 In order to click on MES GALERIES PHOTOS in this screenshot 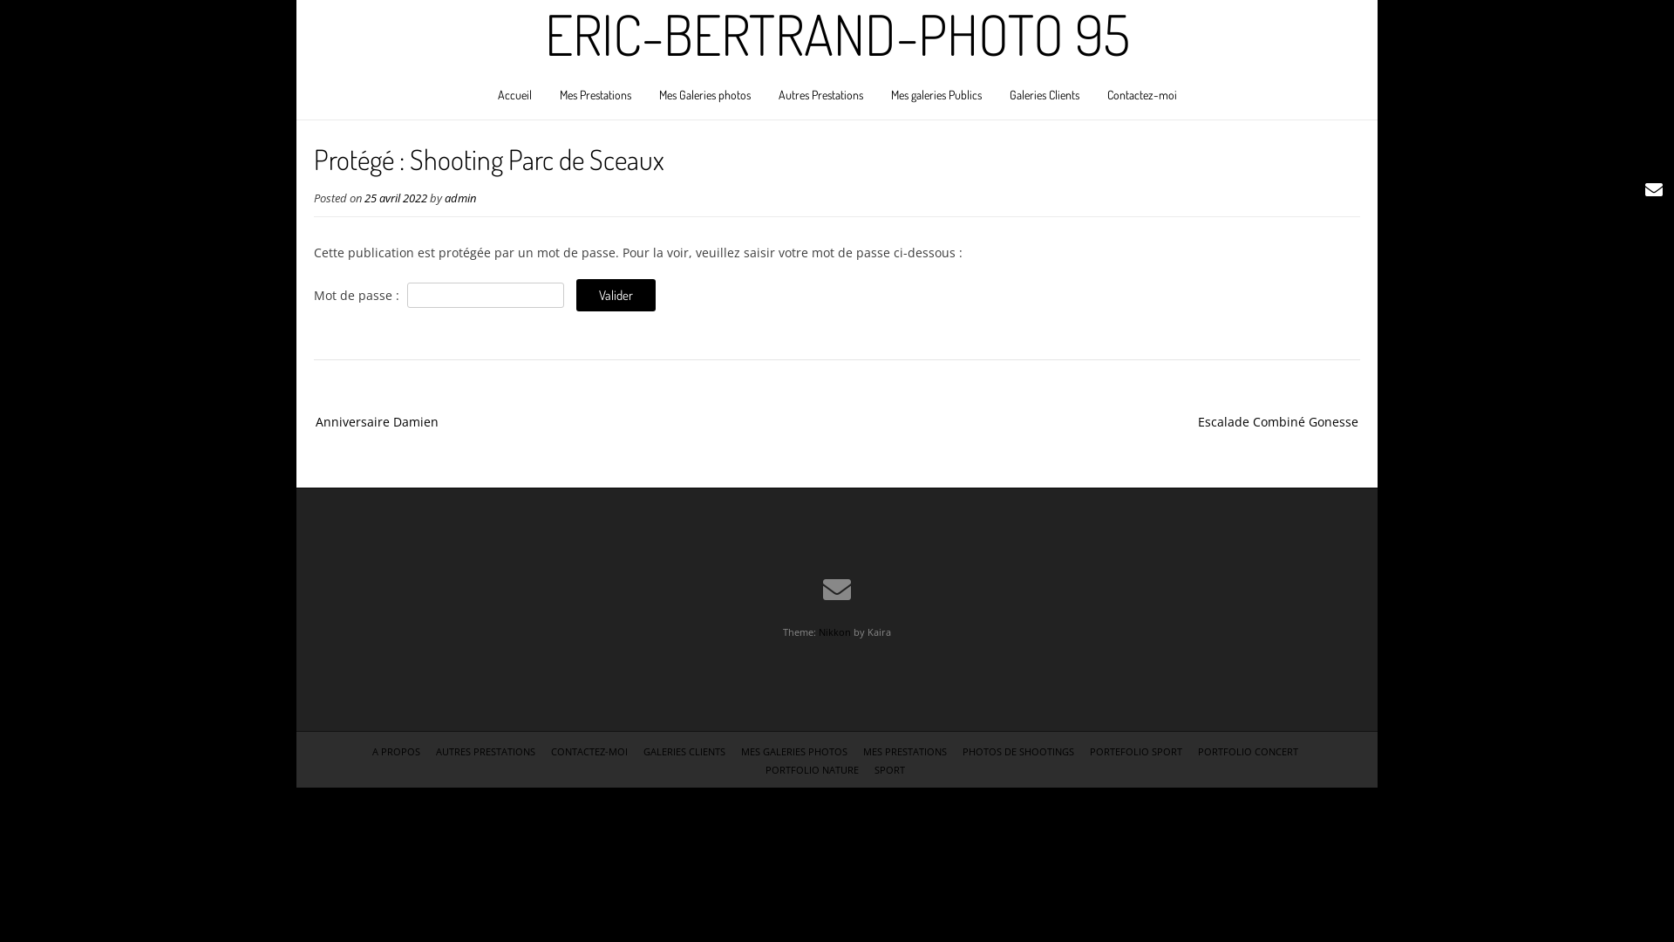, I will do `click(794, 752)`.